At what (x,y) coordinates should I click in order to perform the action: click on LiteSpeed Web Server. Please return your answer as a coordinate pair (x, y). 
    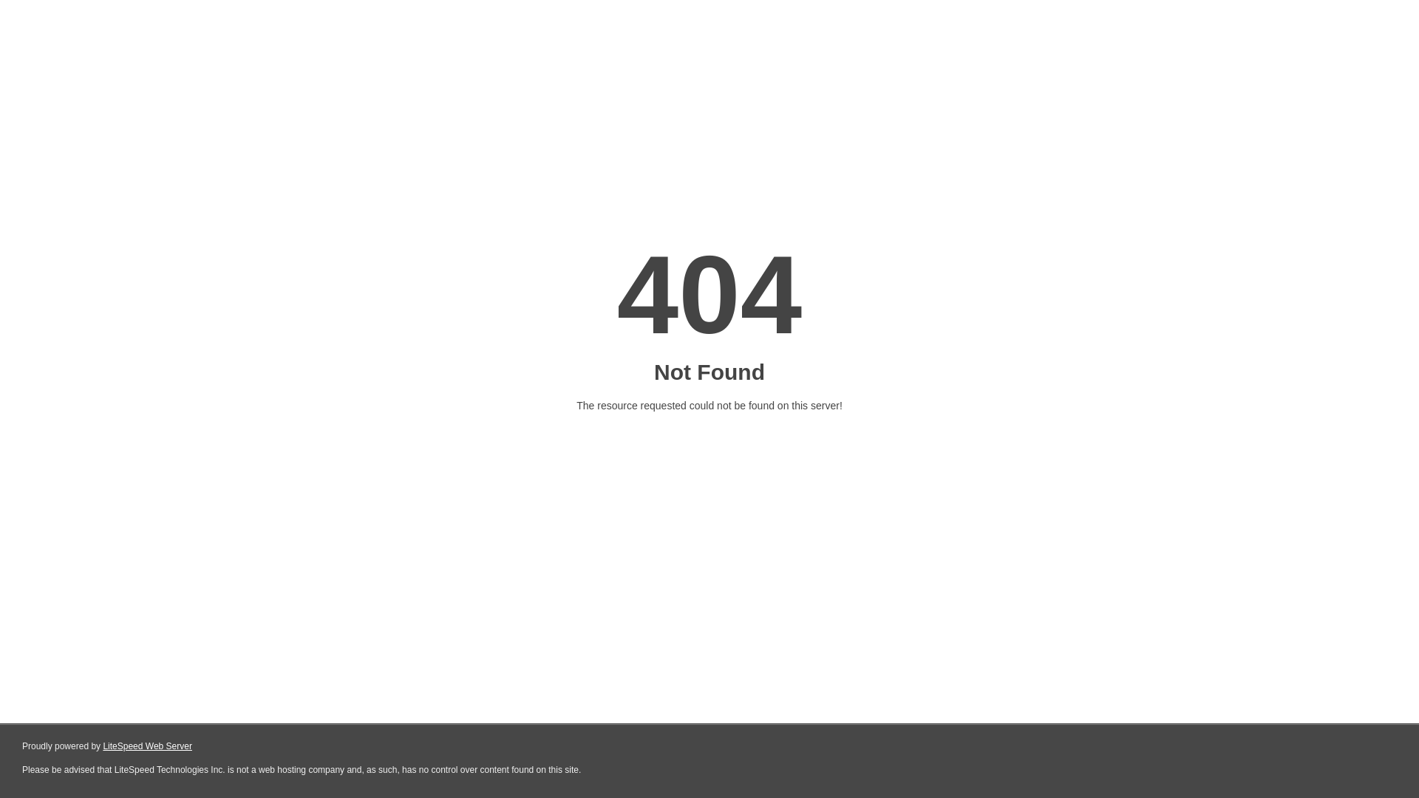
    Looking at the image, I should click on (148, 746).